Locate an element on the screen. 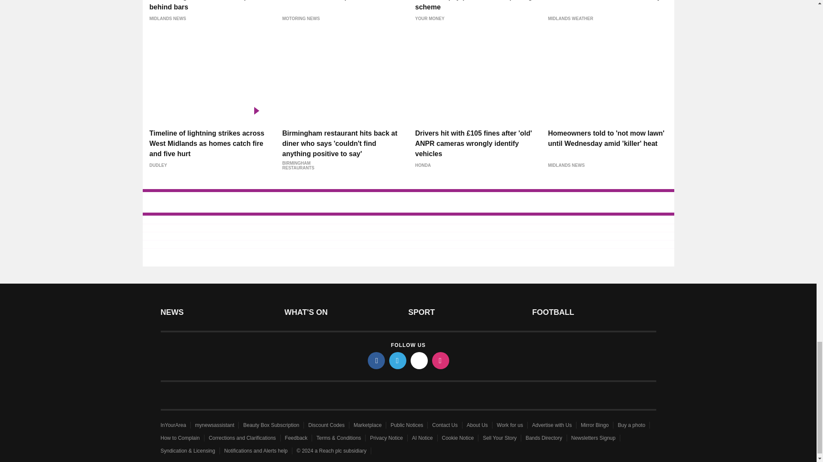 The width and height of the screenshot is (823, 462). twitter is located at coordinates (398, 360).